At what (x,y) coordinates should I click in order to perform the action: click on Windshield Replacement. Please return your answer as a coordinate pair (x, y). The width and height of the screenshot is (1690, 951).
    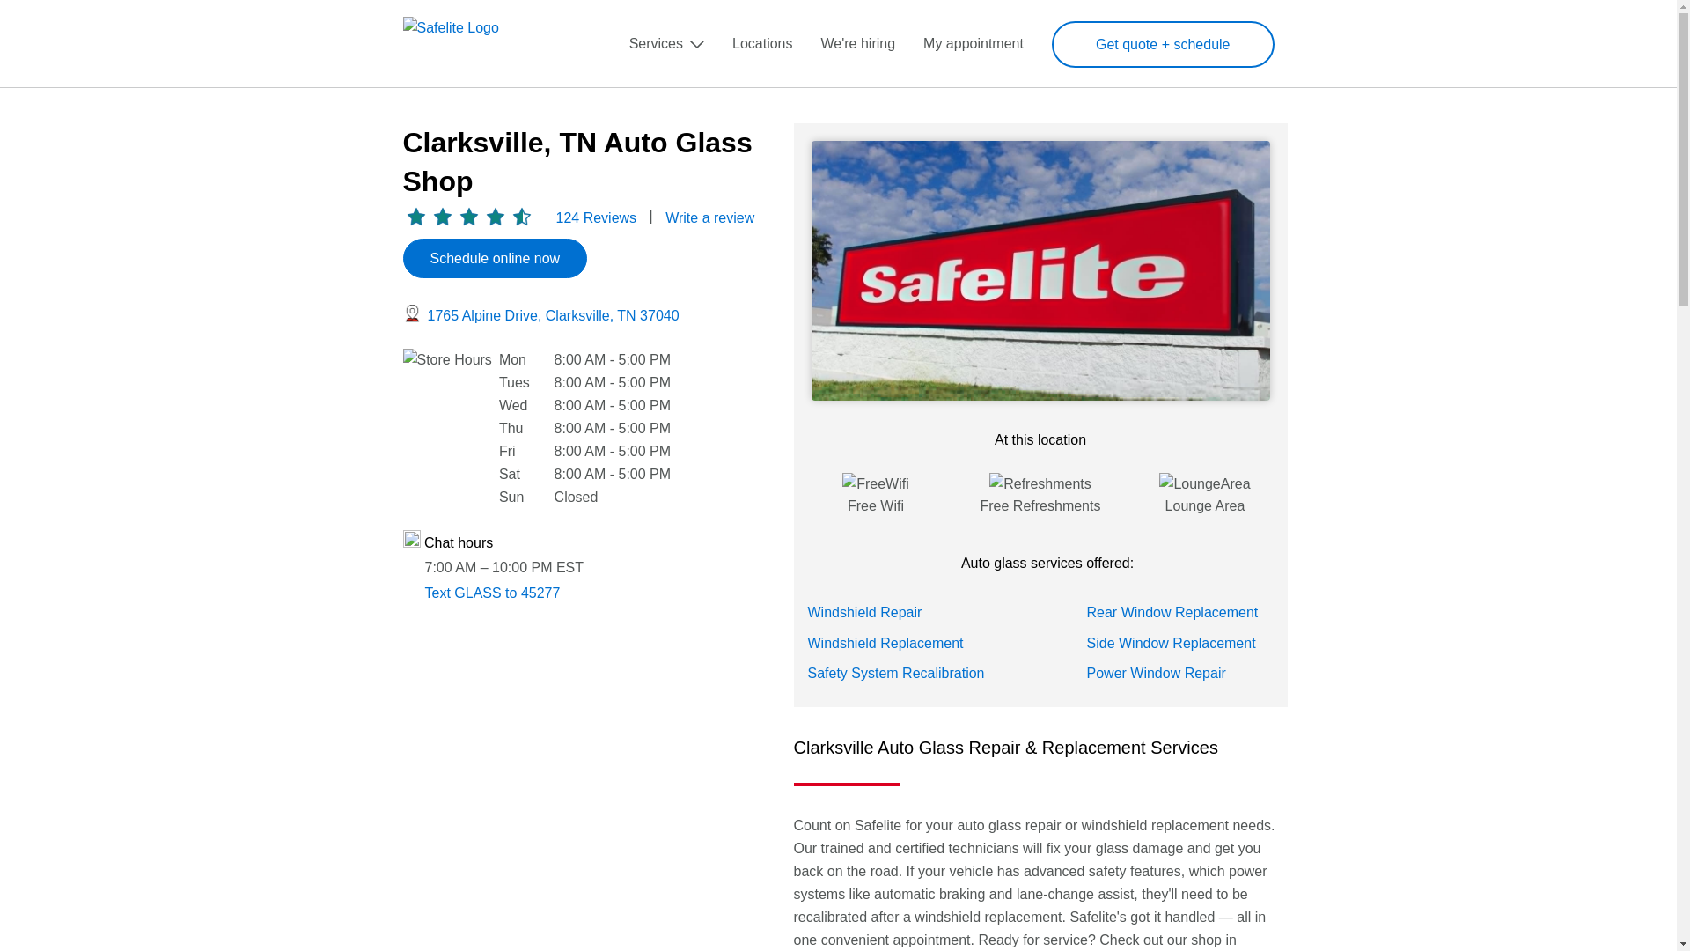
    Looking at the image, I should click on (885, 643).